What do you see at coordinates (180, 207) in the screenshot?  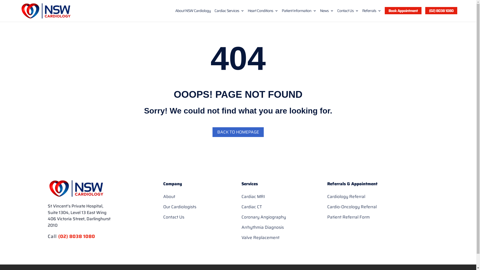 I see `Our Cardiologists` at bounding box center [180, 207].